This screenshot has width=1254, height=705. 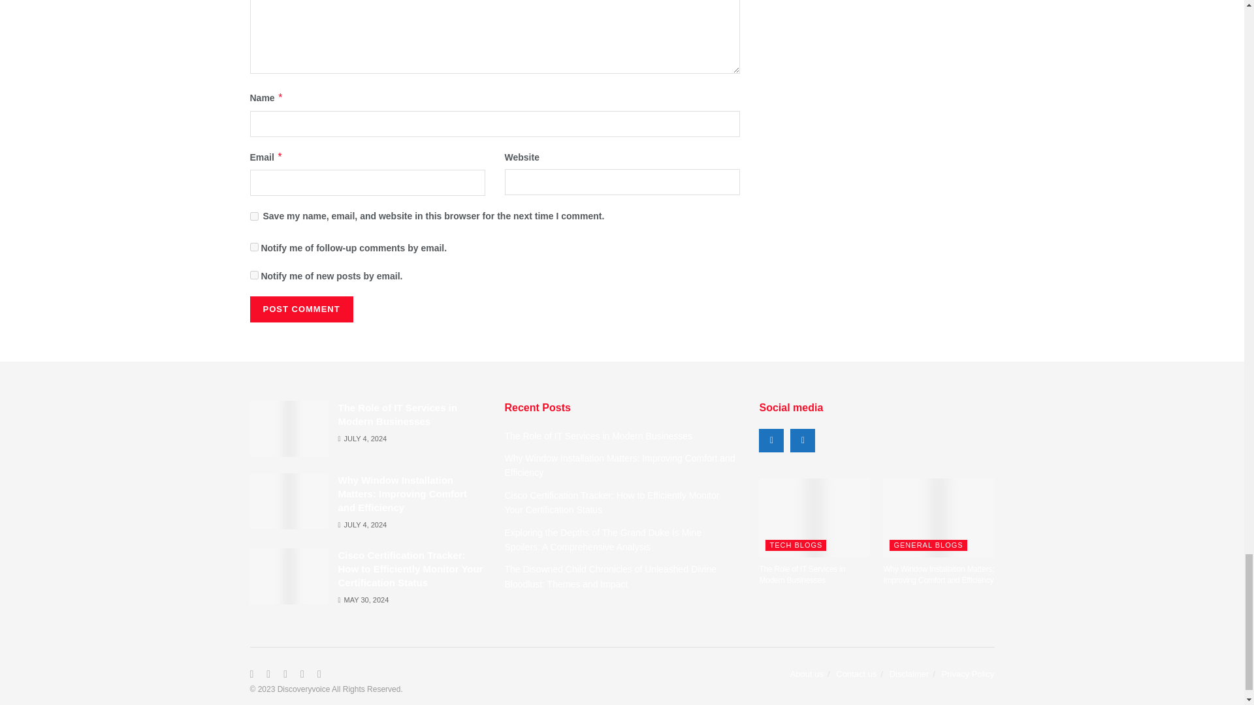 I want to click on subscribe, so click(x=253, y=247).